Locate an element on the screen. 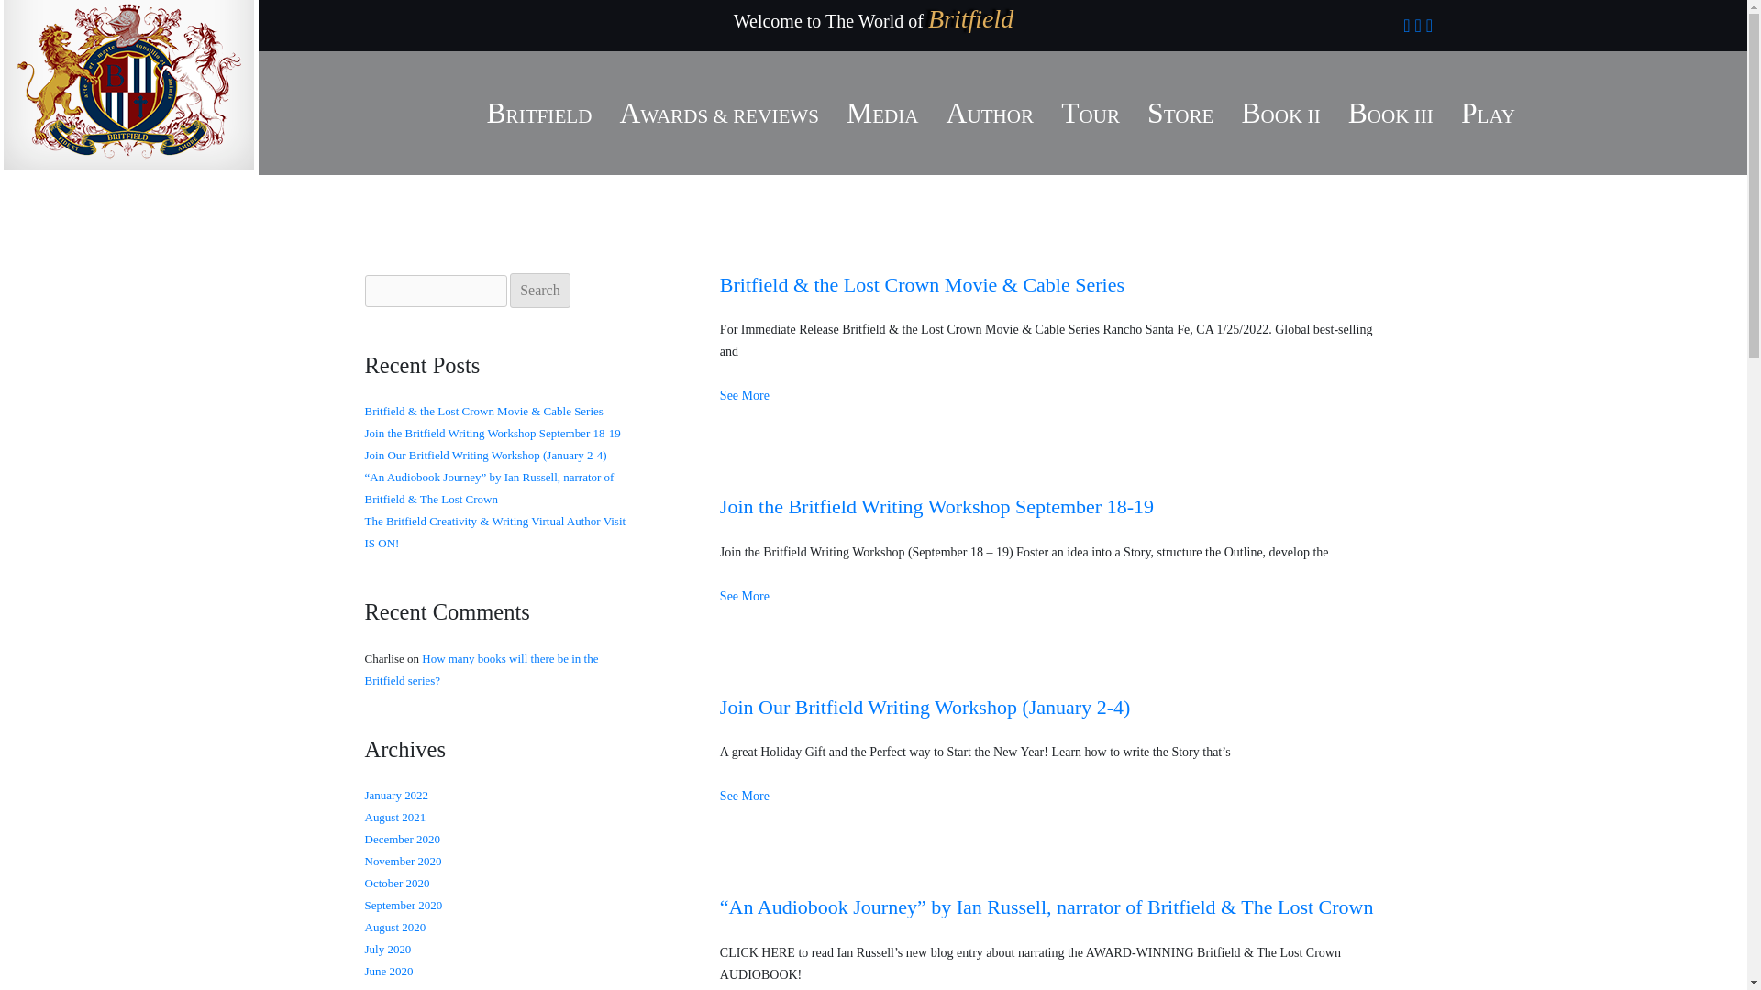 The width and height of the screenshot is (1761, 990). TOUR is located at coordinates (1091, 114).